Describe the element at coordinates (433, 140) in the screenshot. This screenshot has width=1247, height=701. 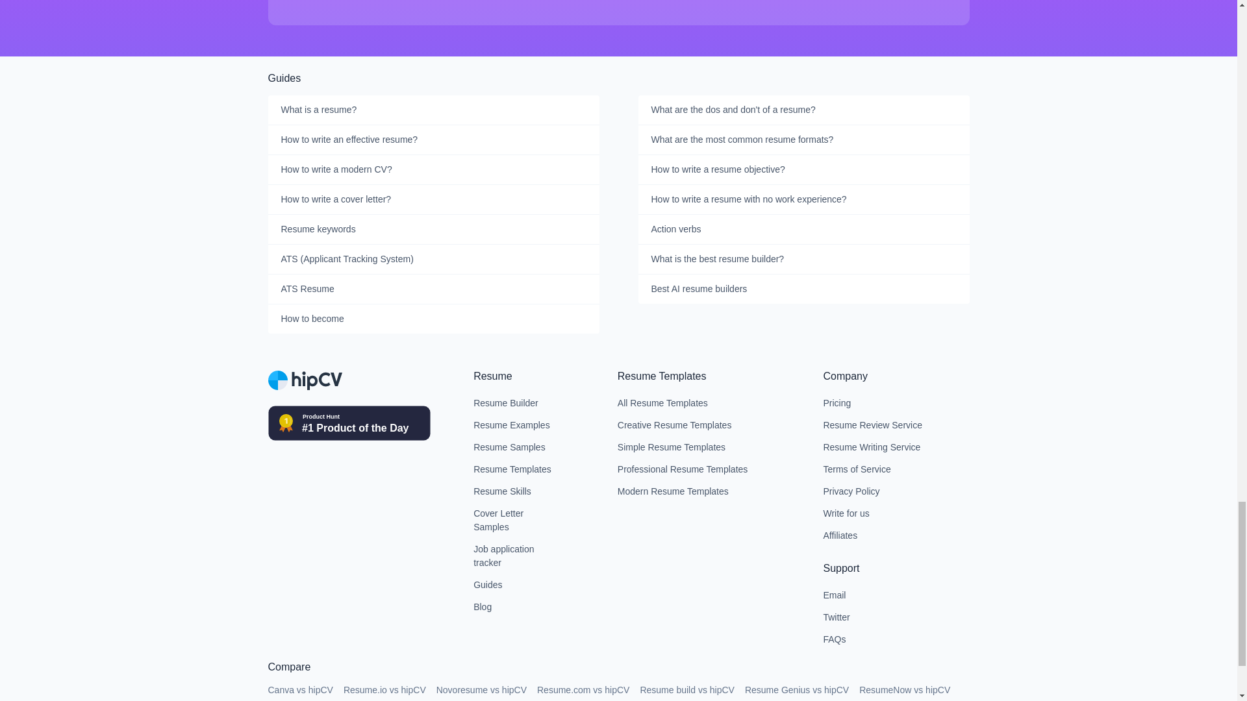
I see `How to write an effective resume?` at that location.